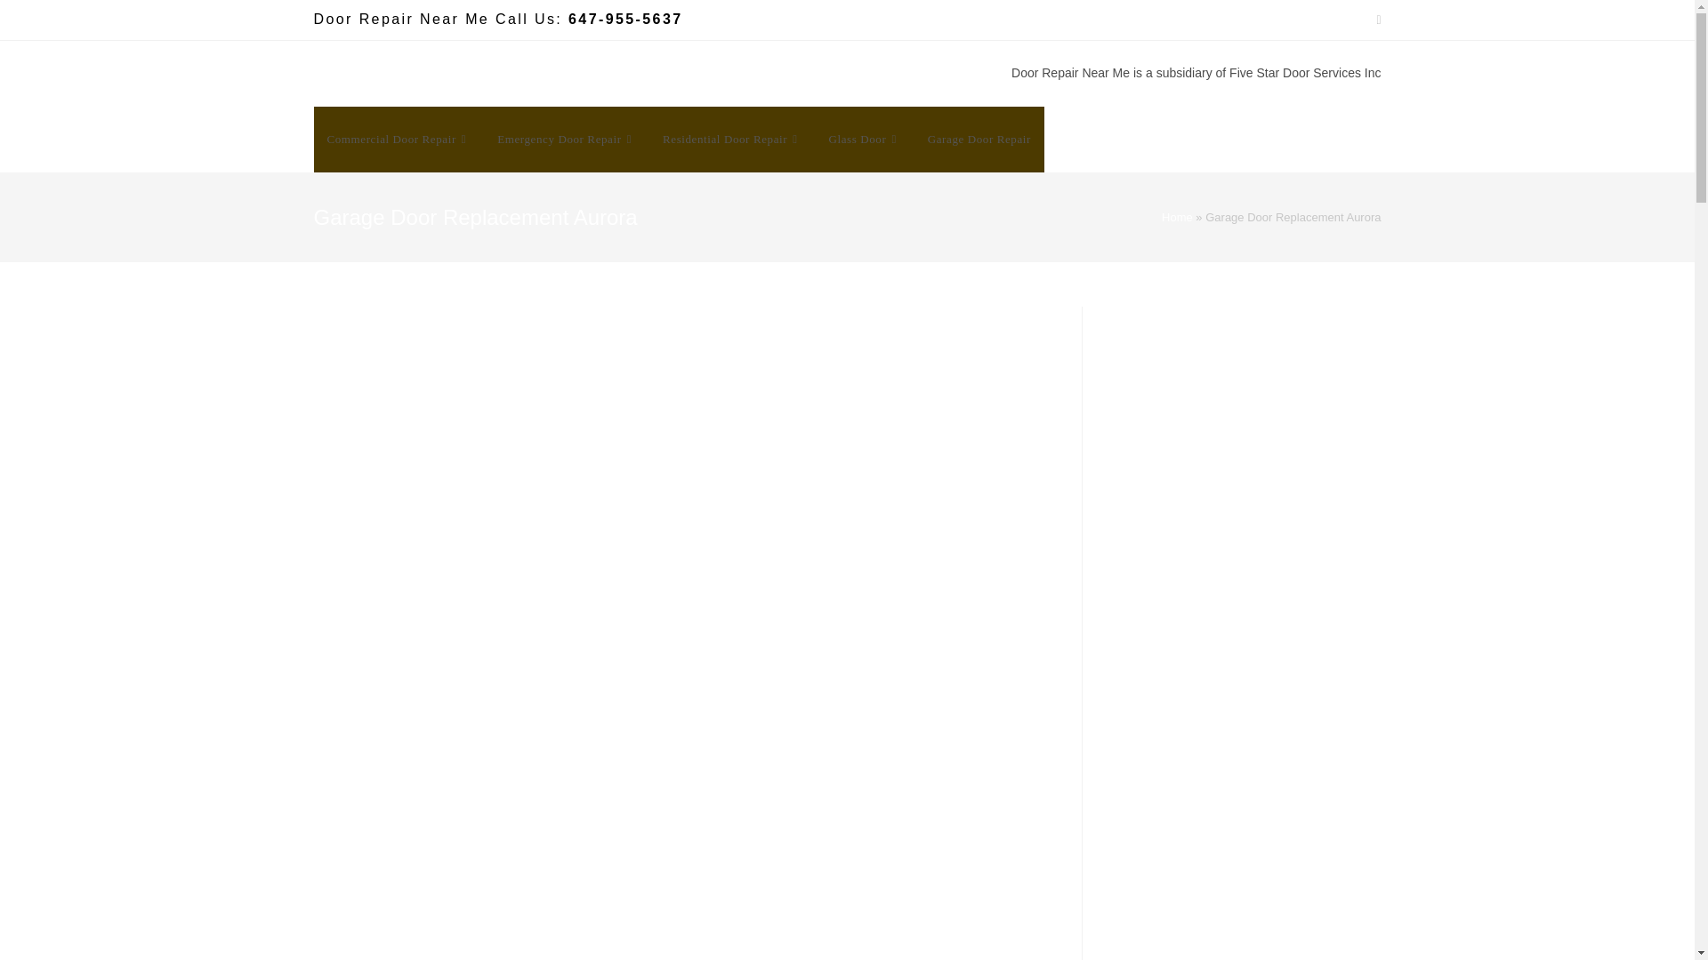 This screenshot has height=960, width=1708. Describe the element at coordinates (979, 139) in the screenshot. I see `Garage Door Repair` at that location.